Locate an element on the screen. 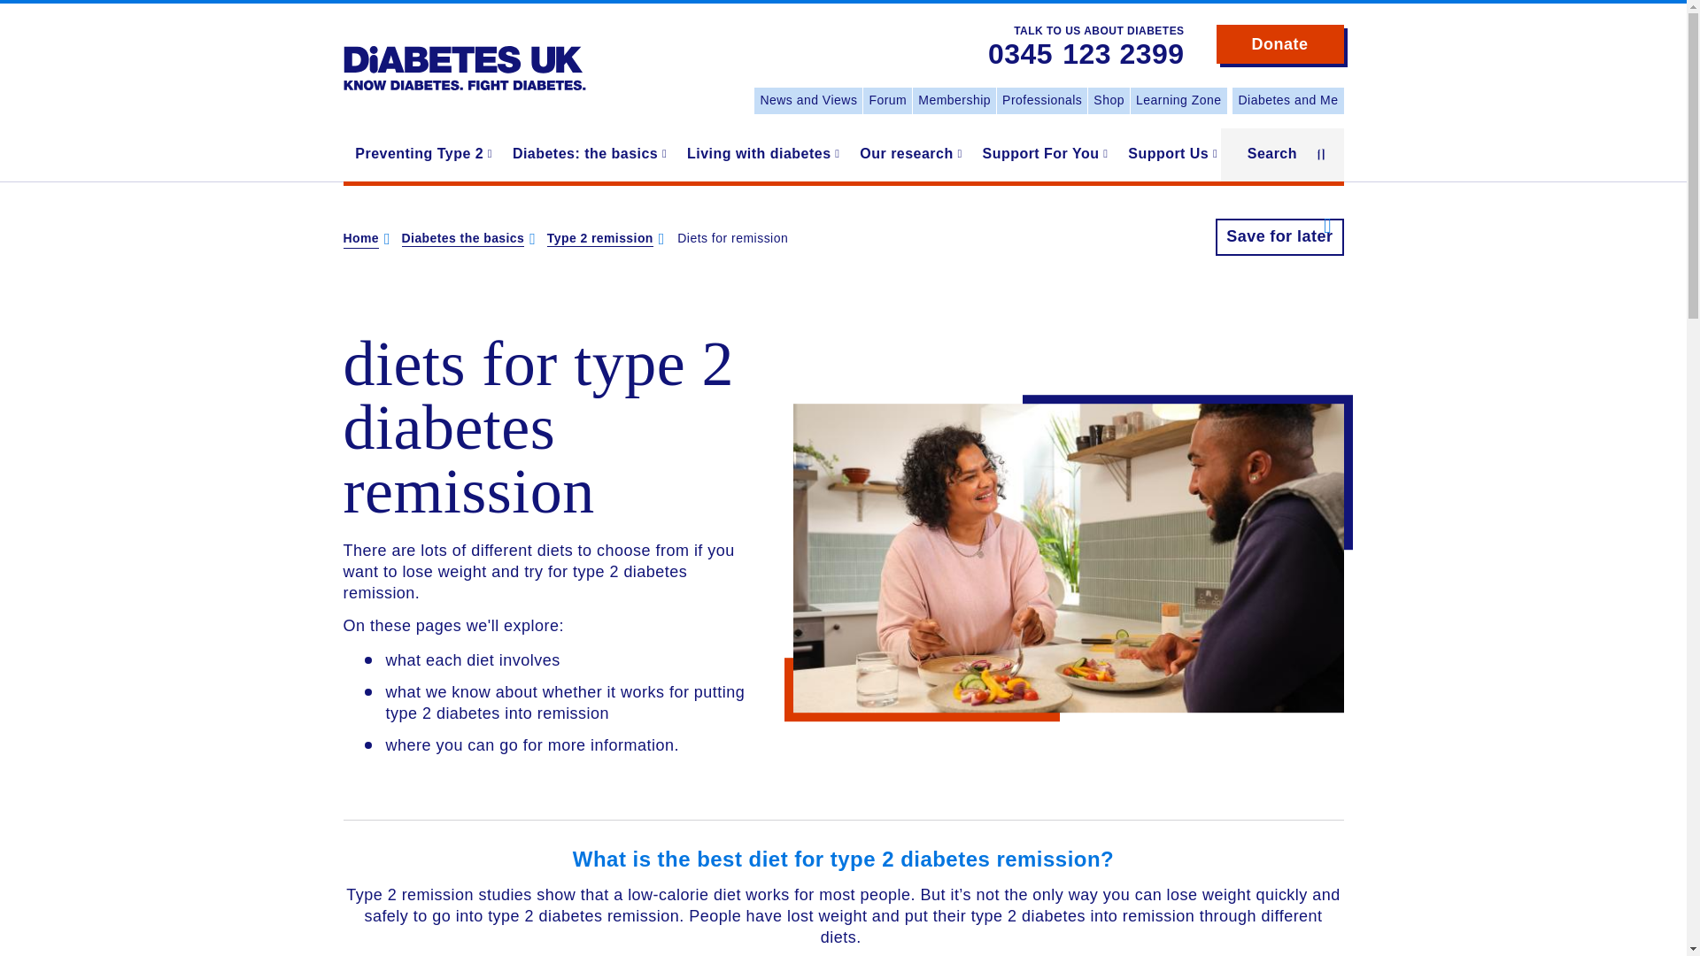  Diabetes and Me is located at coordinates (1287, 101).